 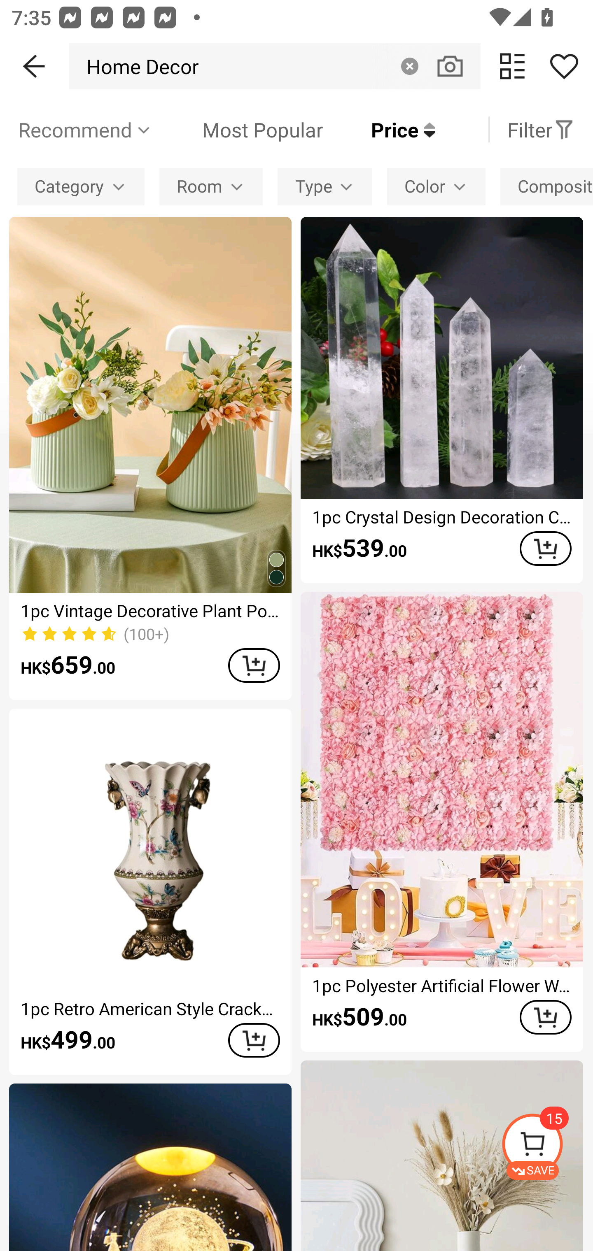 What do you see at coordinates (275, 66) in the screenshot?
I see `Home Decor Clear` at bounding box center [275, 66].